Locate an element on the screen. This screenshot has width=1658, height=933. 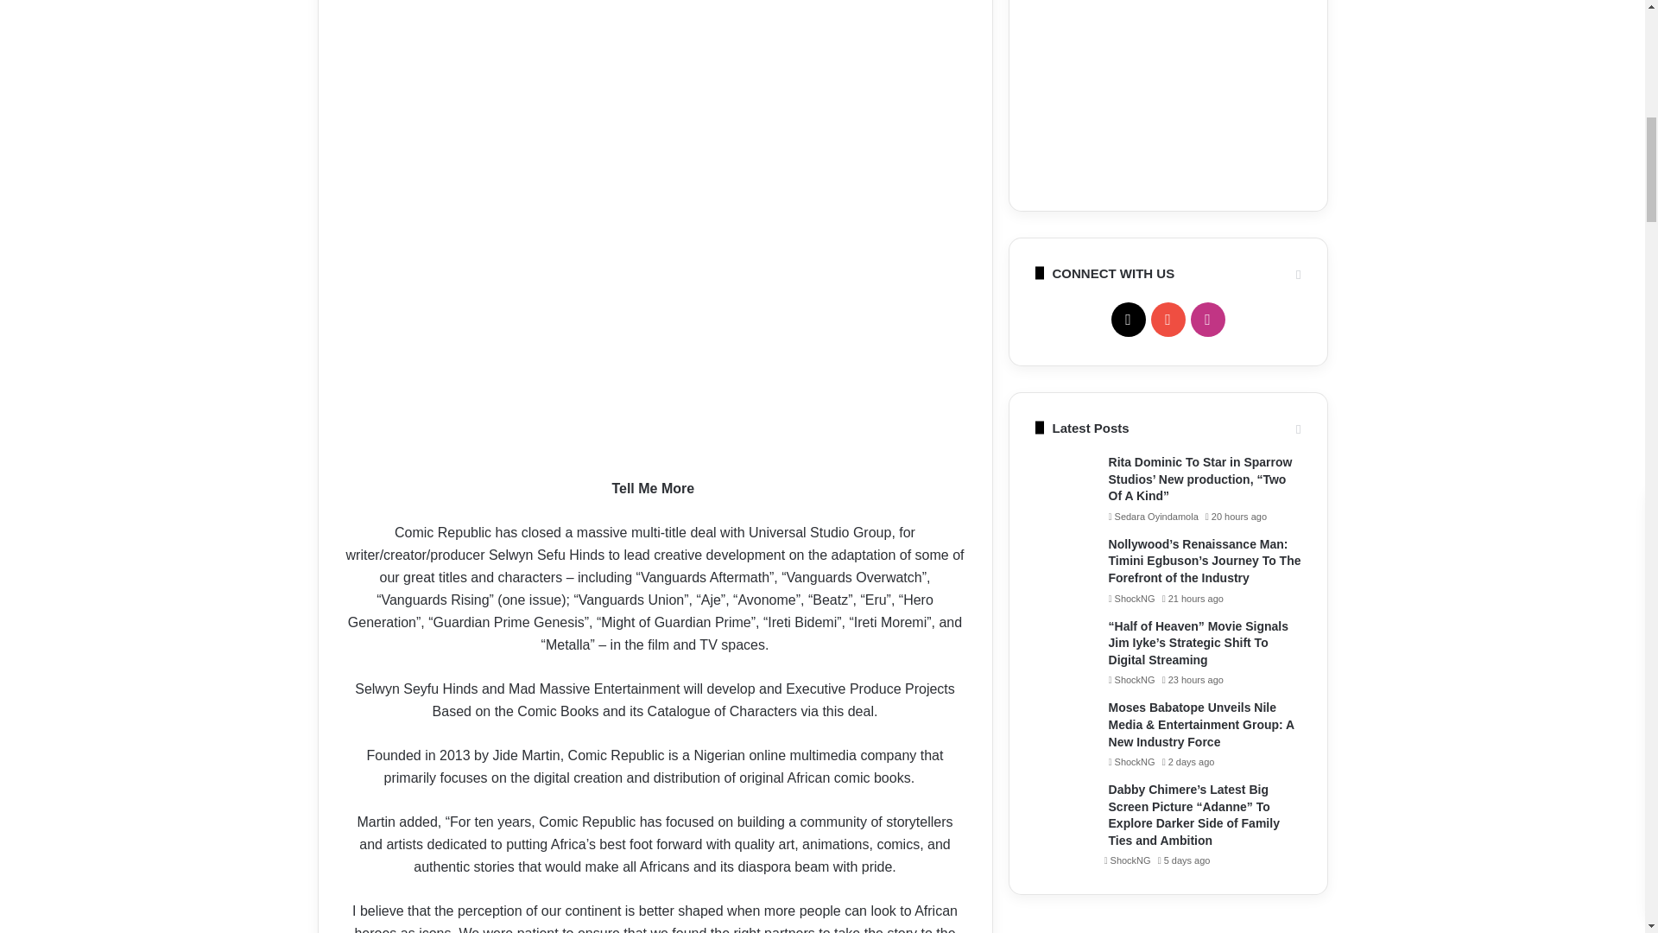
Sedara Oyindamola is located at coordinates (1154, 516).